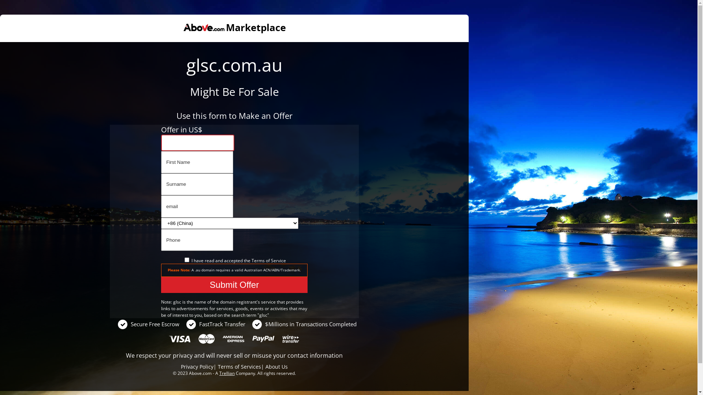 The height and width of the screenshot is (395, 703). Describe the element at coordinates (239, 366) in the screenshot. I see `Terms of Services` at that location.